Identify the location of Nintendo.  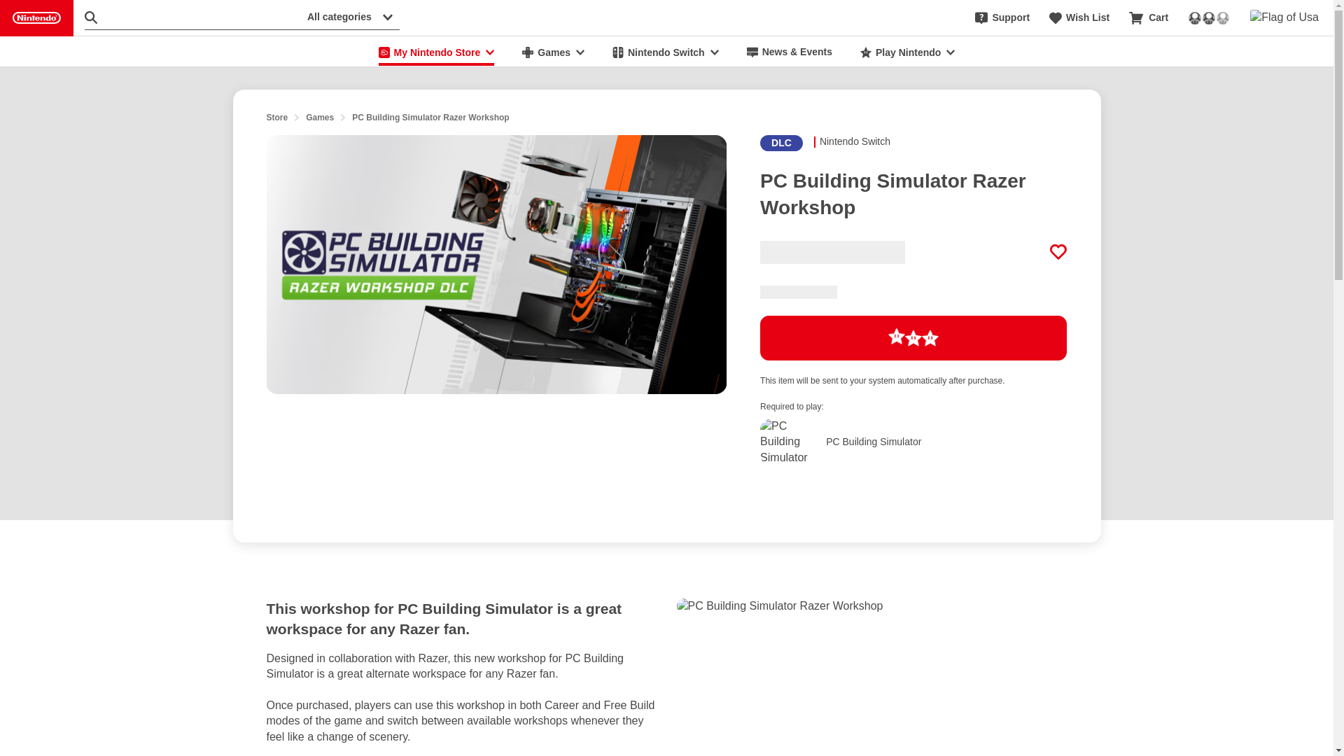
(36, 18).